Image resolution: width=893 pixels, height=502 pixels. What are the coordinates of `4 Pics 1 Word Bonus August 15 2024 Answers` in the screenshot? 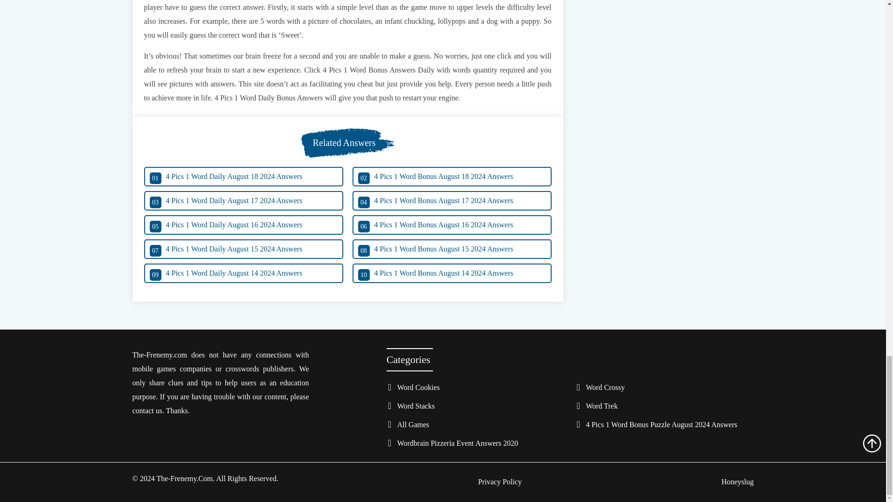 It's located at (452, 249).